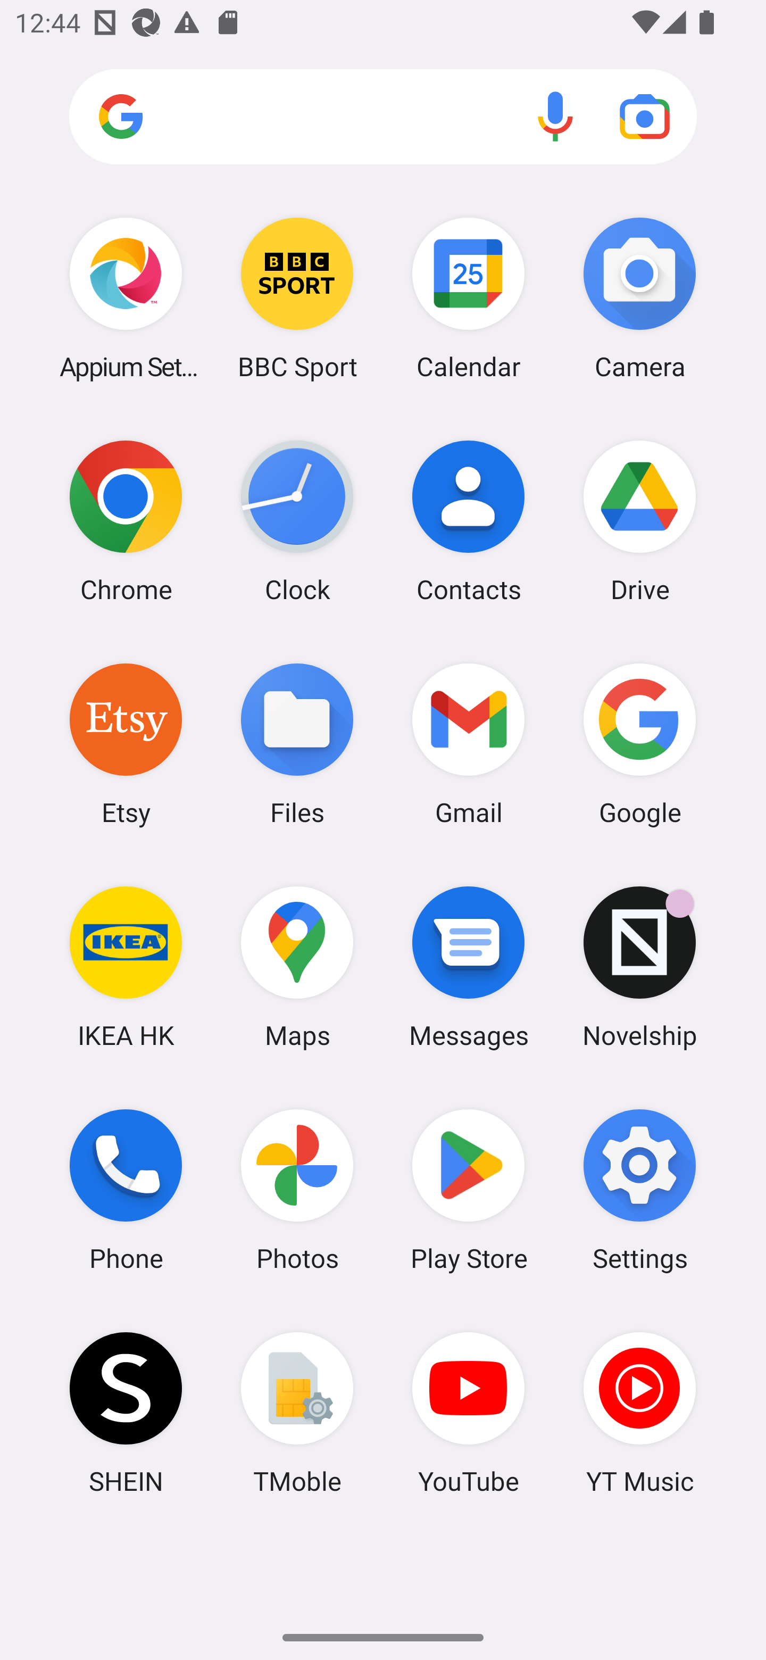 Image resolution: width=766 pixels, height=1660 pixels. Describe the element at coordinates (297, 521) in the screenshot. I see `Clock` at that location.